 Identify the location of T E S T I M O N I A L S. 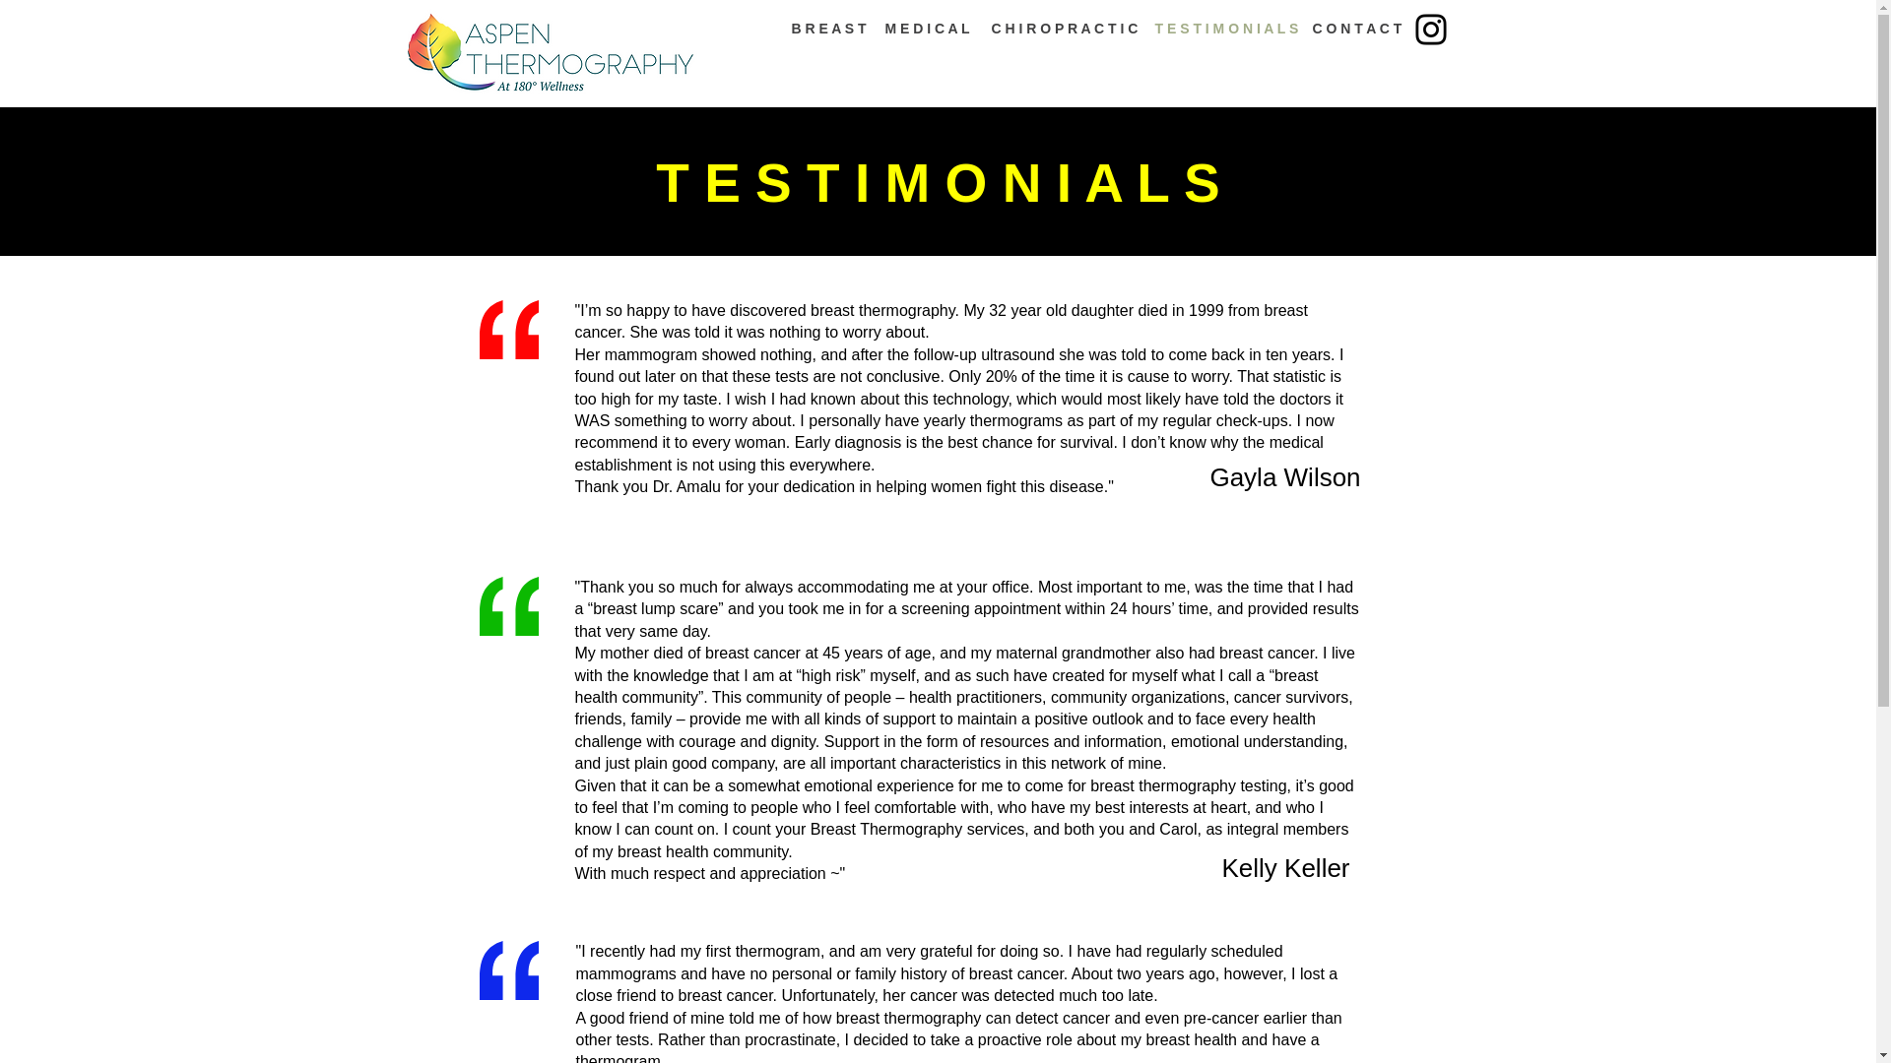
(1218, 29).